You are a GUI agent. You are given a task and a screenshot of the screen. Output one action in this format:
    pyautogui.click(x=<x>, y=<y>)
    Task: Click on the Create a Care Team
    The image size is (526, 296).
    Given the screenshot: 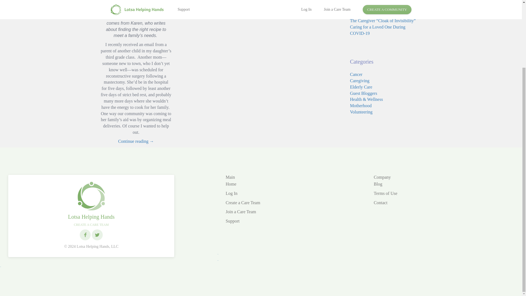 What is the action you would take?
    pyautogui.click(x=243, y=203)
    